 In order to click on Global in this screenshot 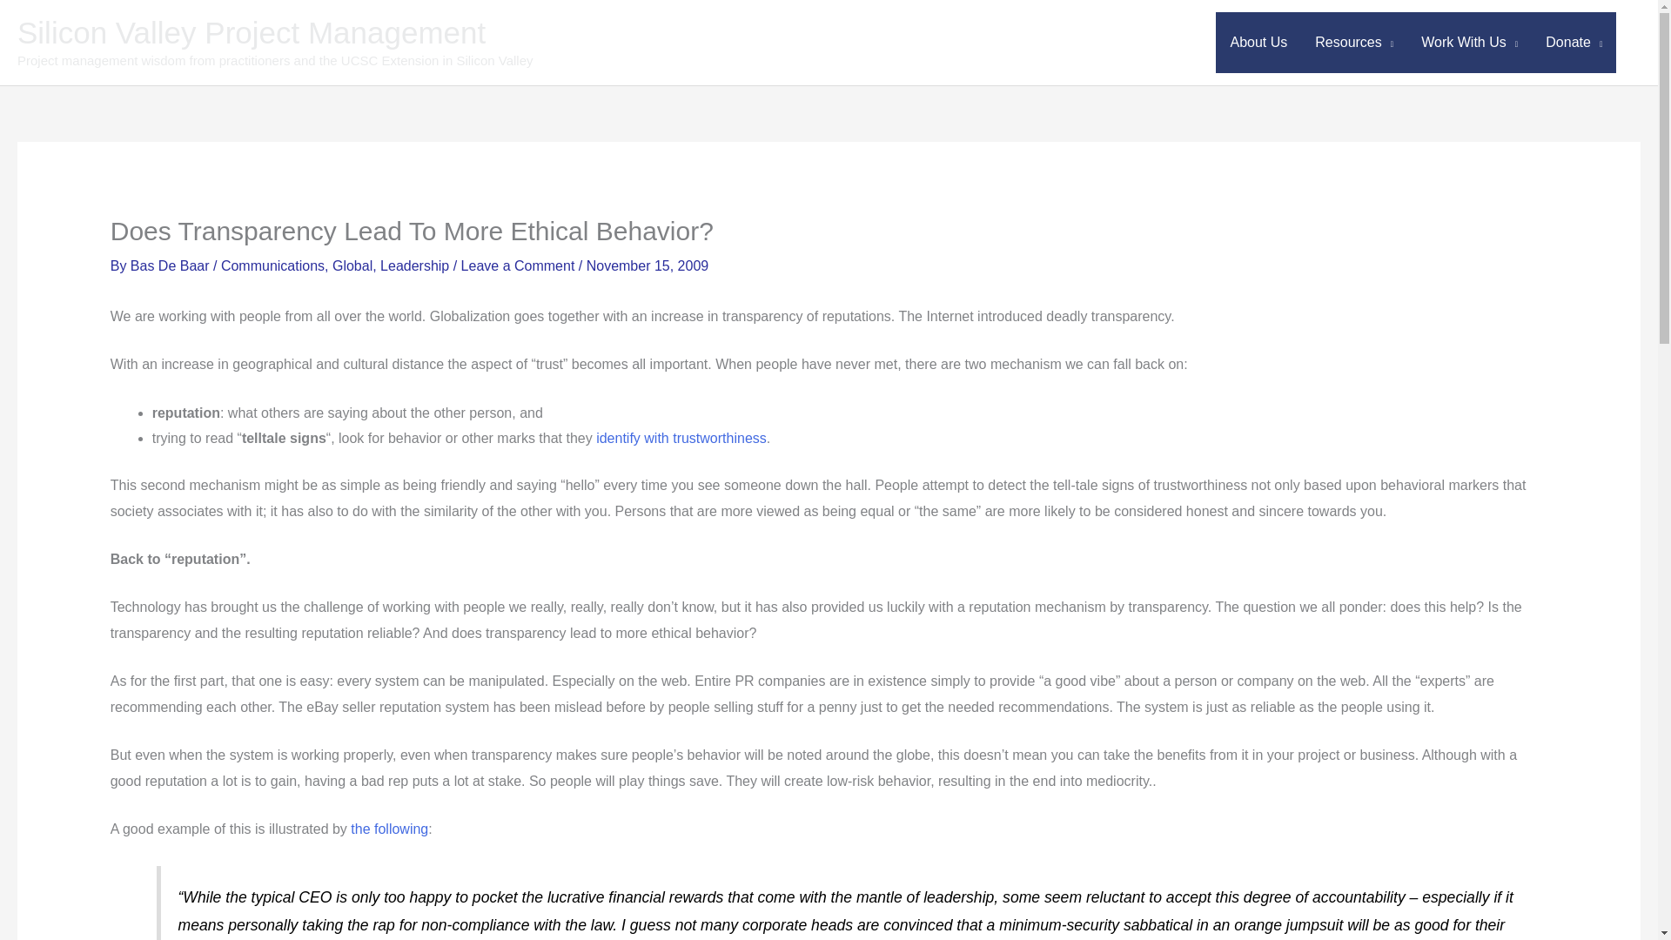, I will do `click(352, 266)`.